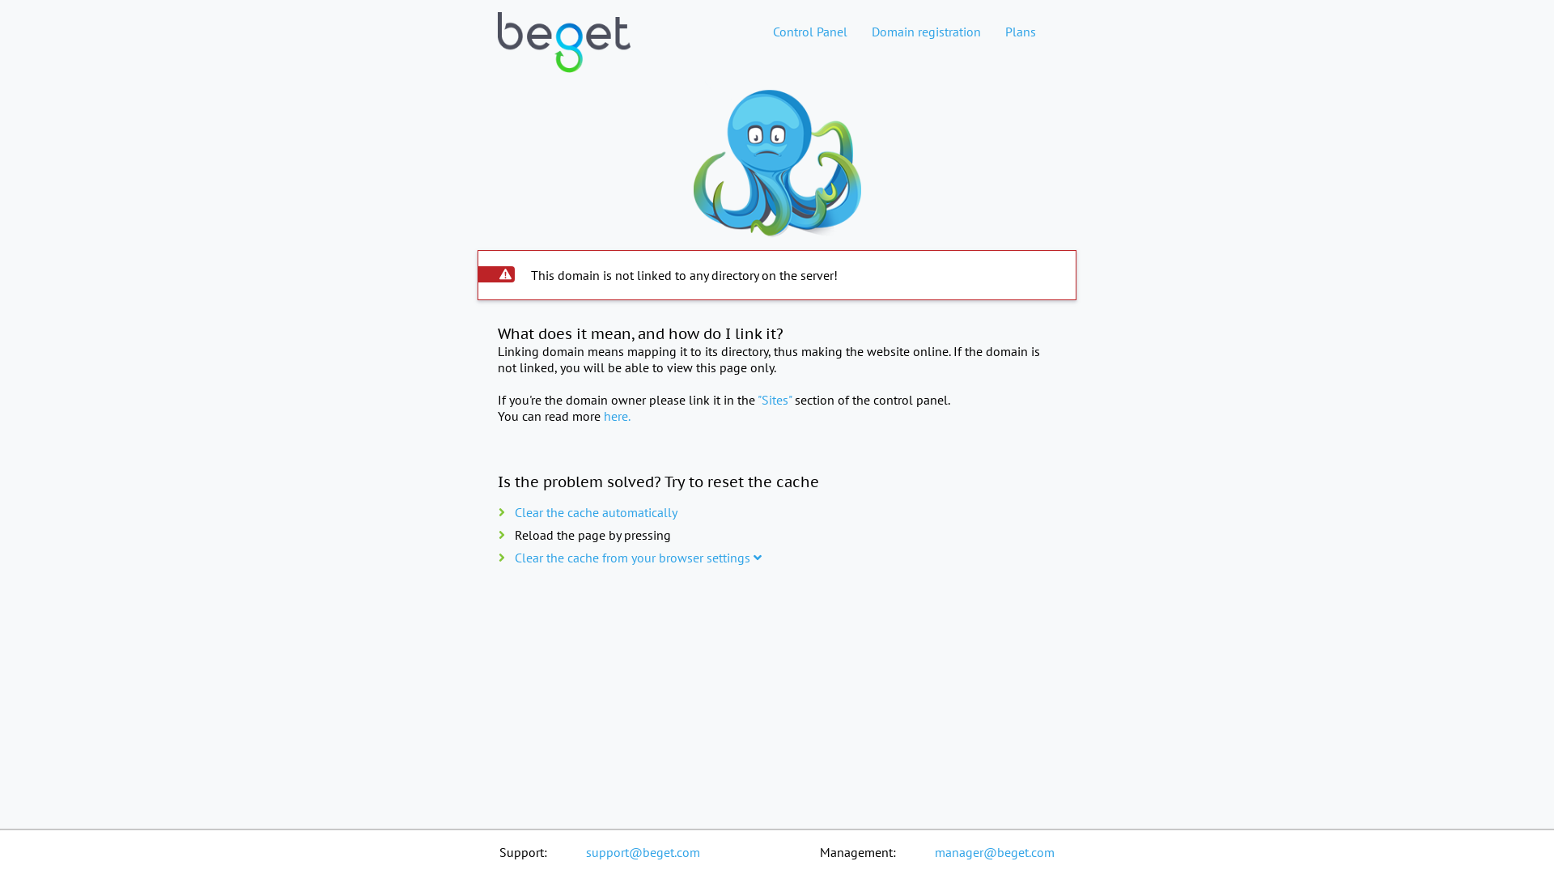 This screenshot has height=874, width=1554. I want to click on Web hosting home page, so click(564, 56).